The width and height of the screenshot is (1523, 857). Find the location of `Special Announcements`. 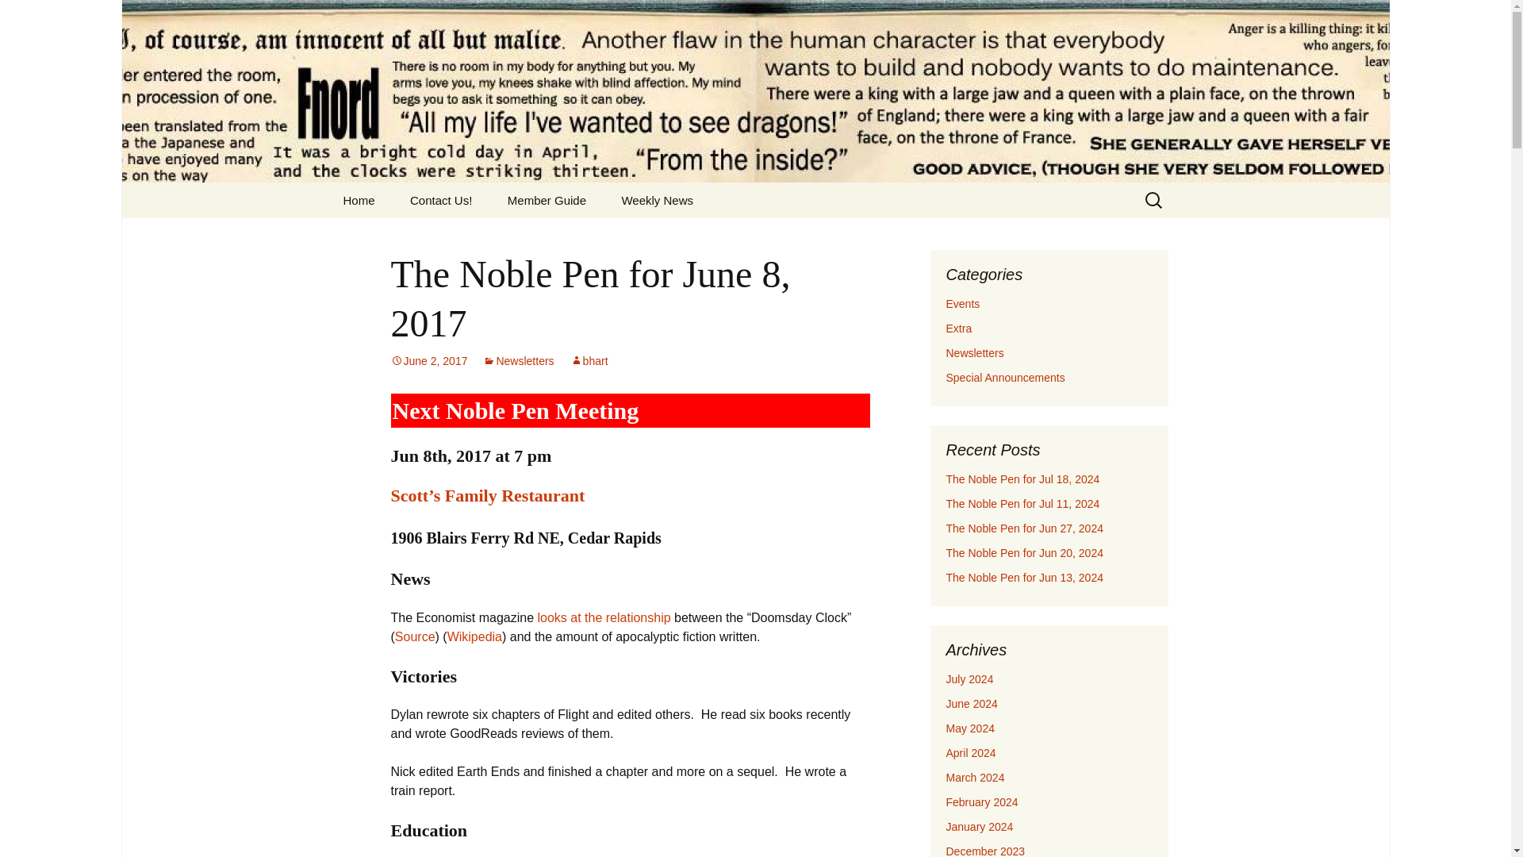

Special Announcements is located at coordinates (1005, 377).